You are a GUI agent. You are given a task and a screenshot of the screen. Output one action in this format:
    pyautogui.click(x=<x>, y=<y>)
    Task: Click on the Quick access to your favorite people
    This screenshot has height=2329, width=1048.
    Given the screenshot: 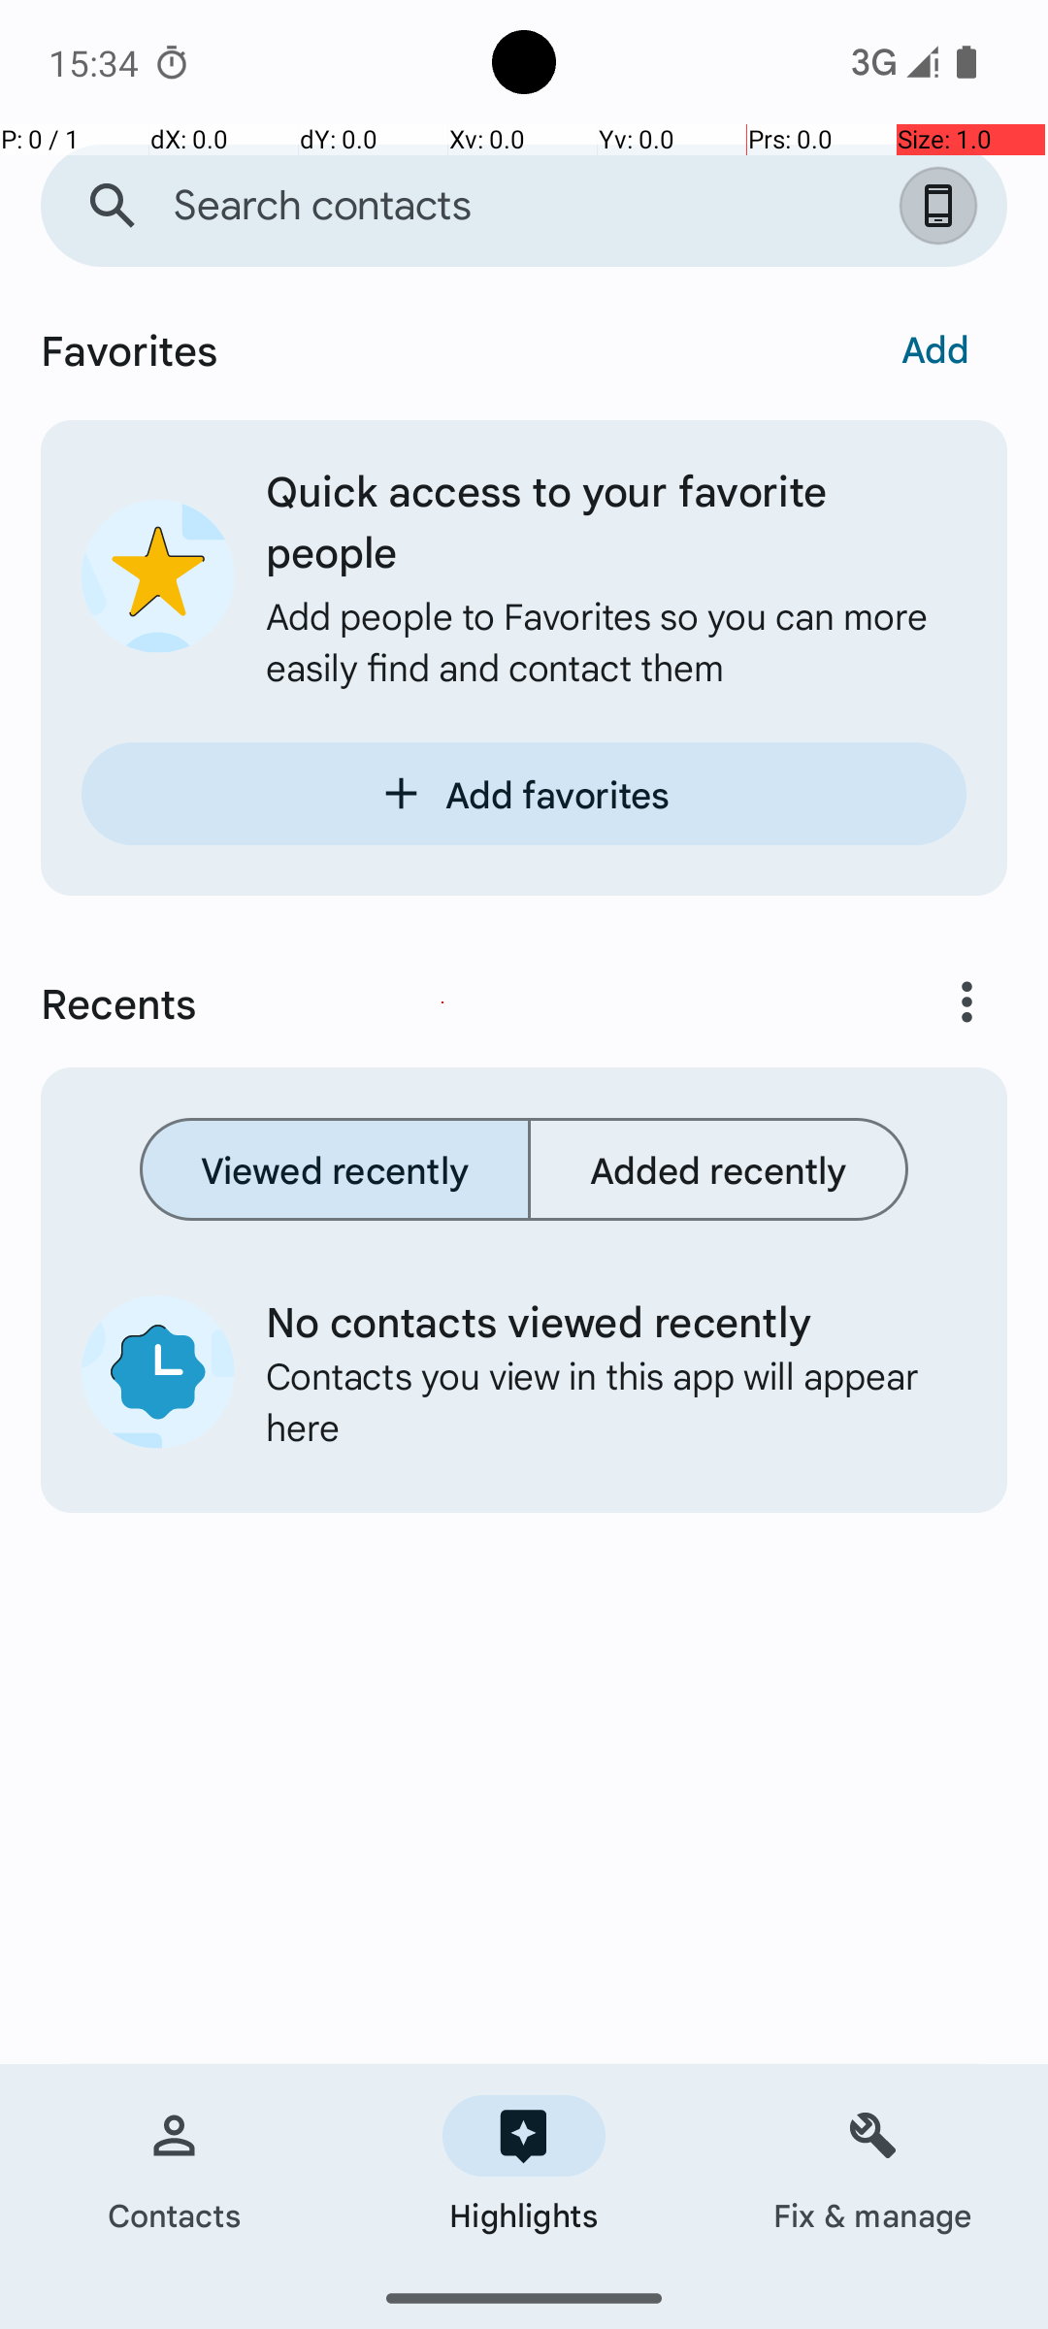 What is the action you would take?
    pyautogui.click(x=616, y=520)
    